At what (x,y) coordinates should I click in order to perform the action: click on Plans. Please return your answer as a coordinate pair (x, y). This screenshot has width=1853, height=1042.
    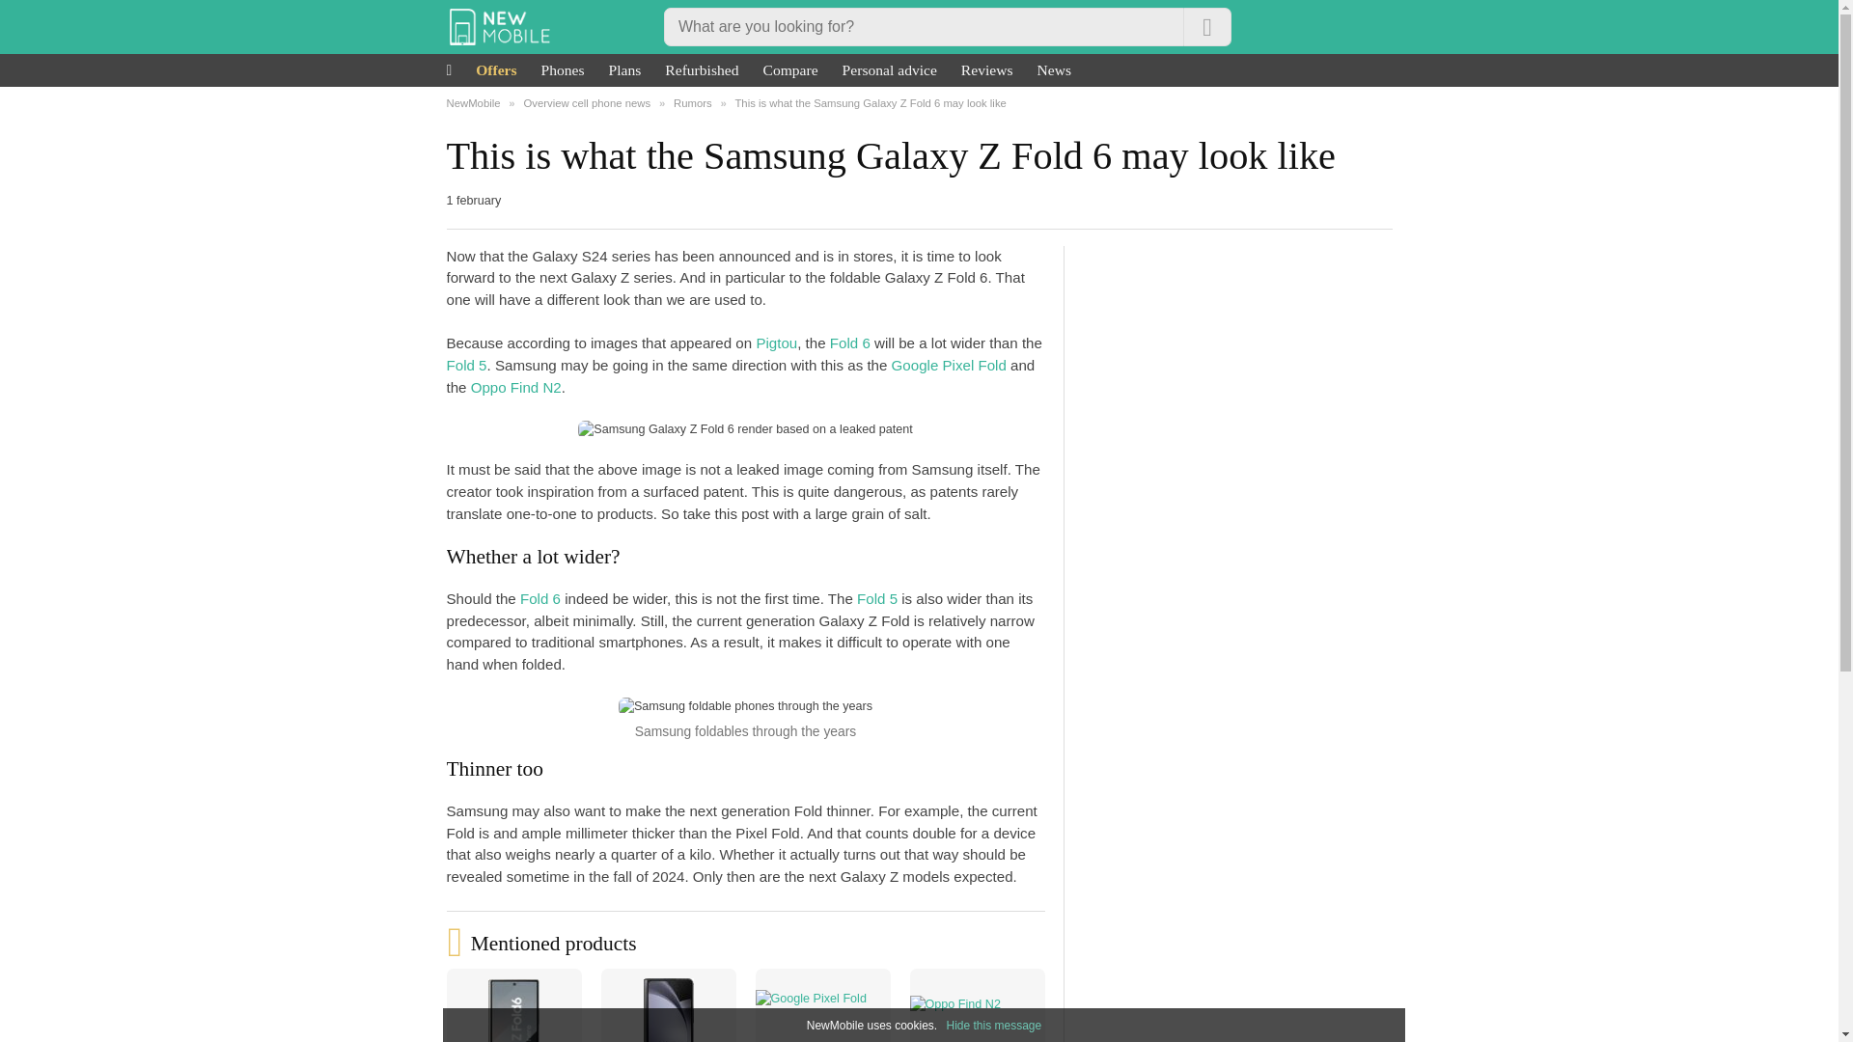
    Looking at the image, I should click on (624, 69).